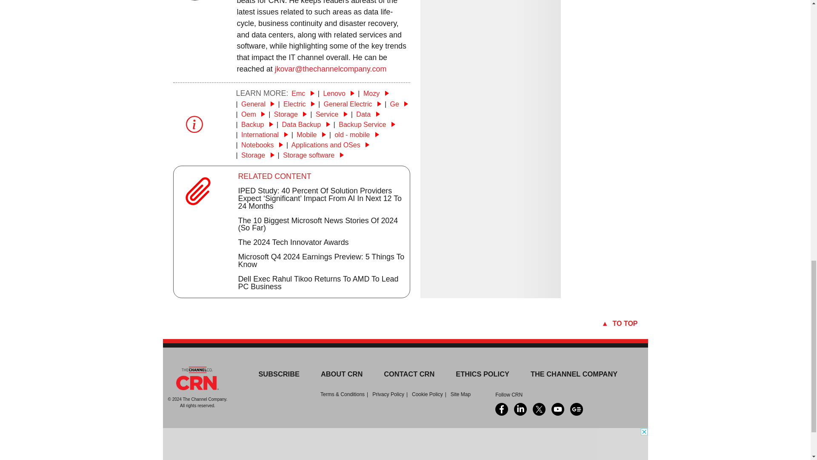 This screenshot has height=460, width=817. Describe the element at coordinates (331, 114) in the screenshot. I see `Service` at that location.